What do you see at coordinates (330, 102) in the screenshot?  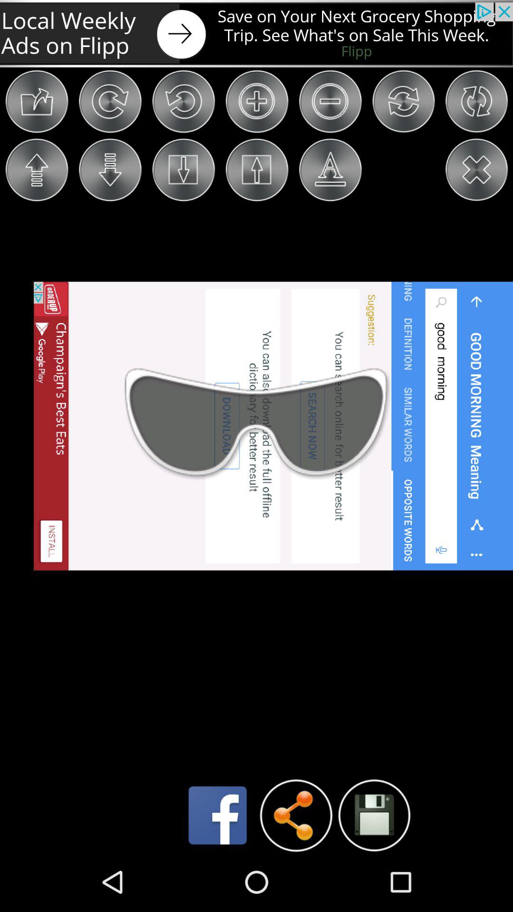 I see `click on minus icon on right side of plus icon` at bounding box center [330, 102].